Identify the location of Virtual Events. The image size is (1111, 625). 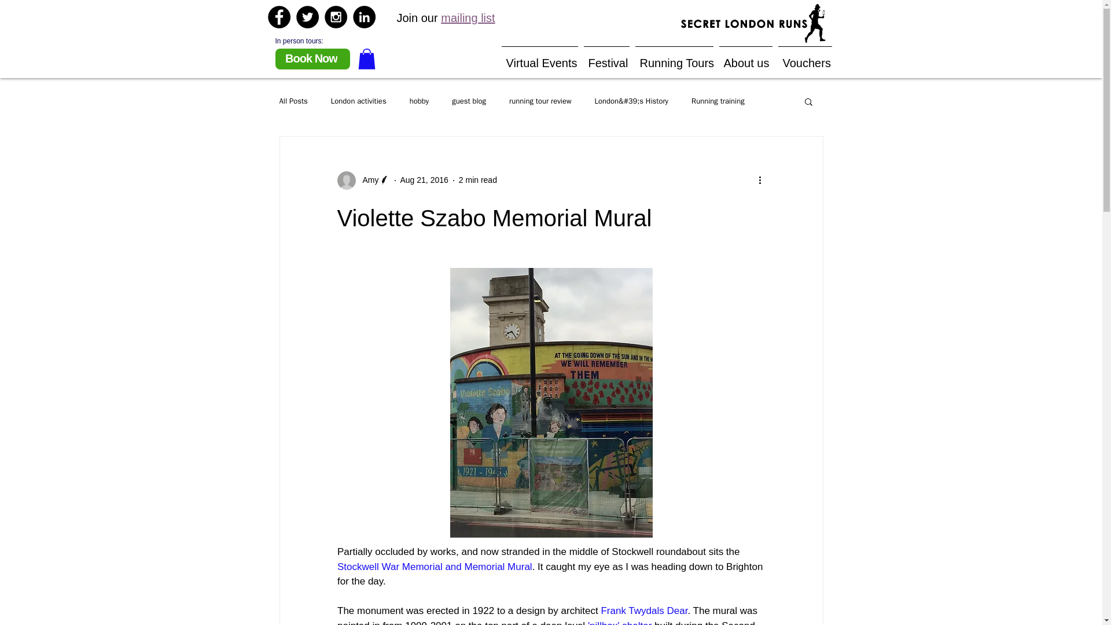
(540, 57).